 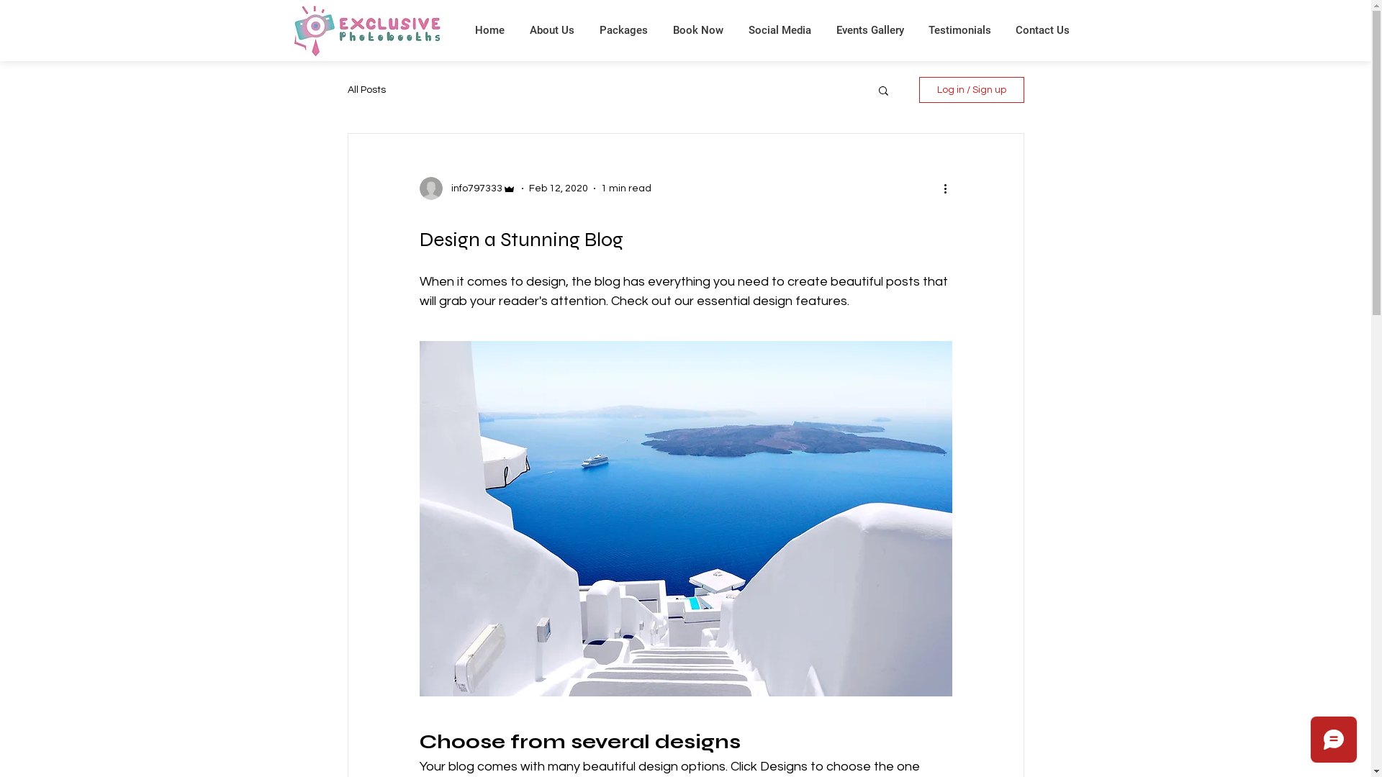 I want to click on Home, so click(x=489, y=30).